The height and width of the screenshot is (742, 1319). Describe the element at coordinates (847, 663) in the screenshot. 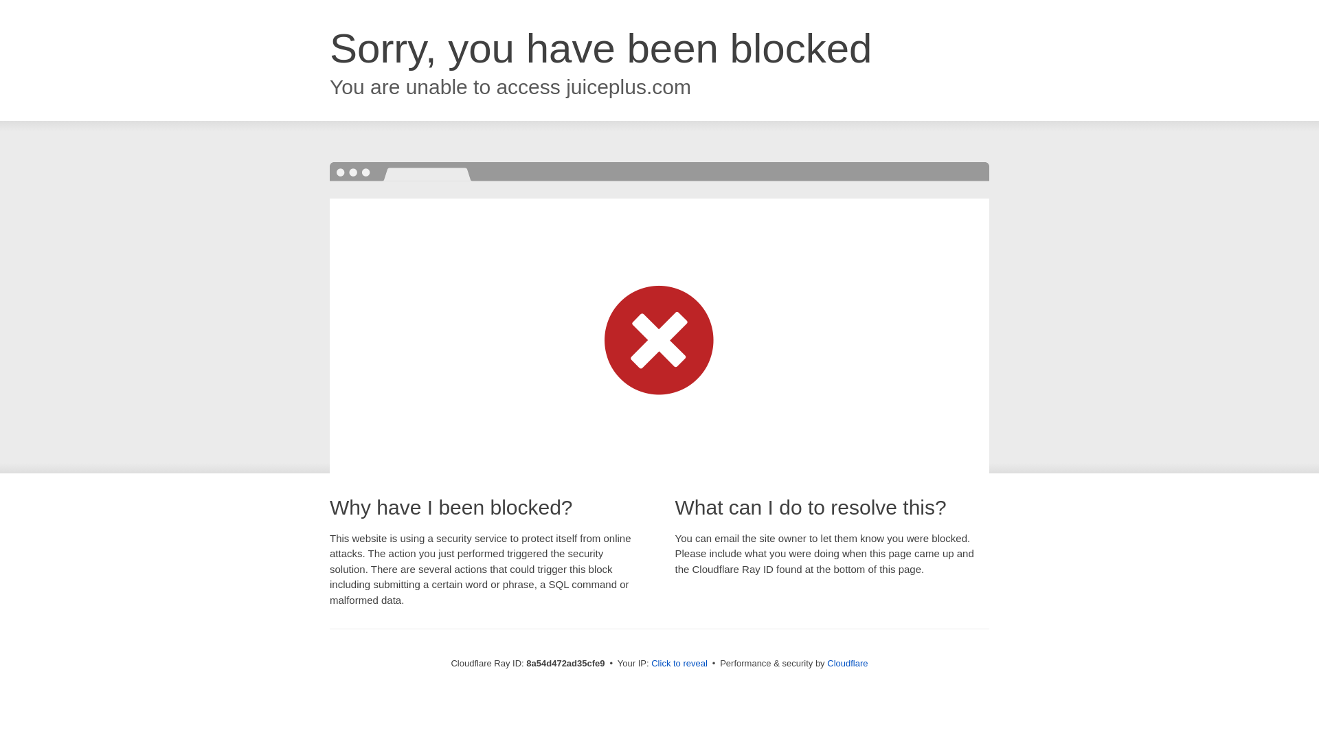

I see `Cloudflare` at that location.